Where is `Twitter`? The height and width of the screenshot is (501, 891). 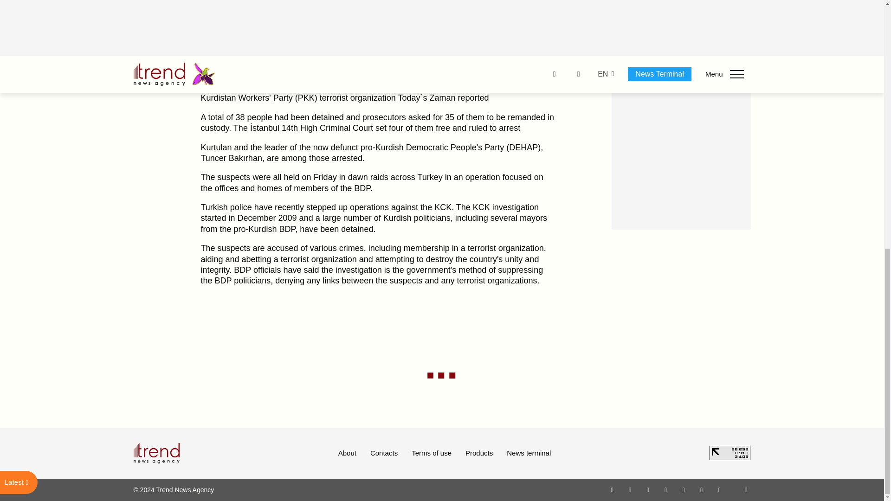 Twitter is located at coordinates (648, 489).